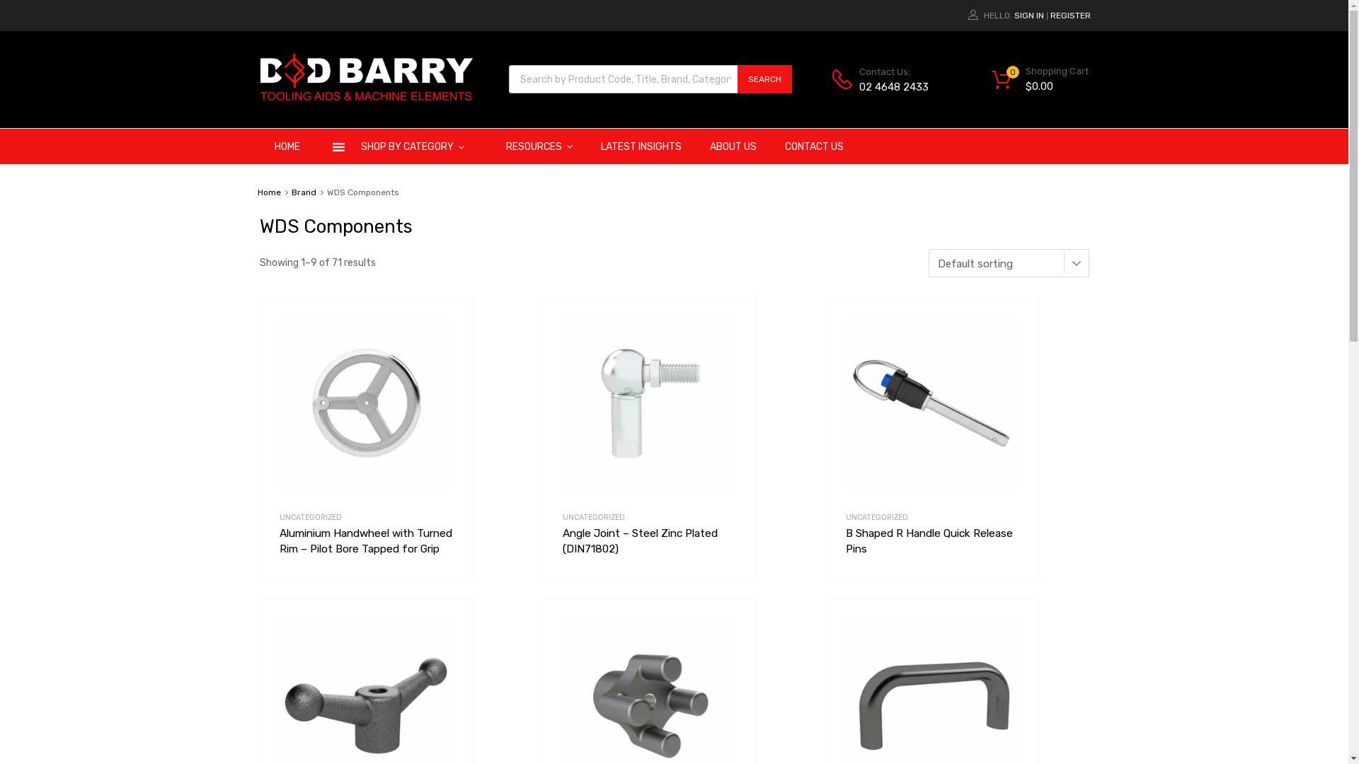 The image size is (1359, 764). I want to click on LATEST INSIGHTS, so click(641, 146).